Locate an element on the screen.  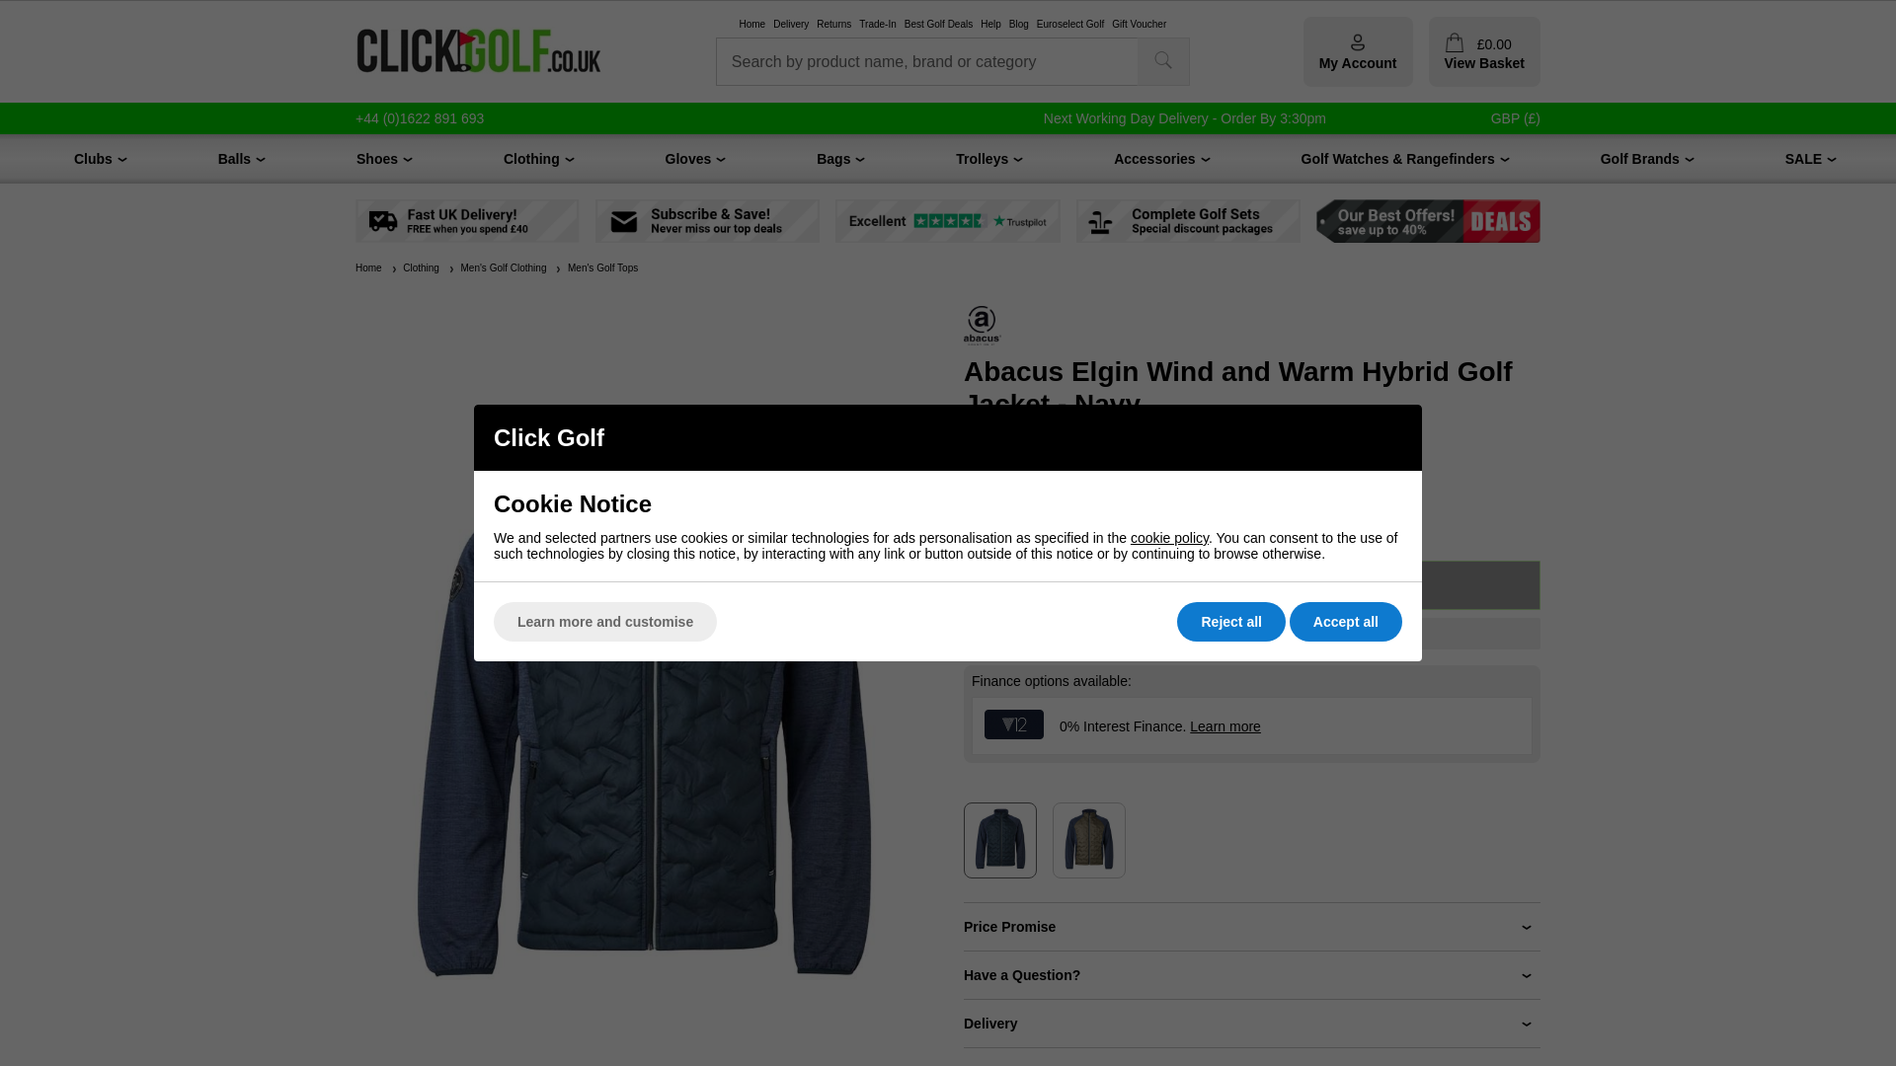
Prices displayed in GBP is located at coordinates (1515, 118).